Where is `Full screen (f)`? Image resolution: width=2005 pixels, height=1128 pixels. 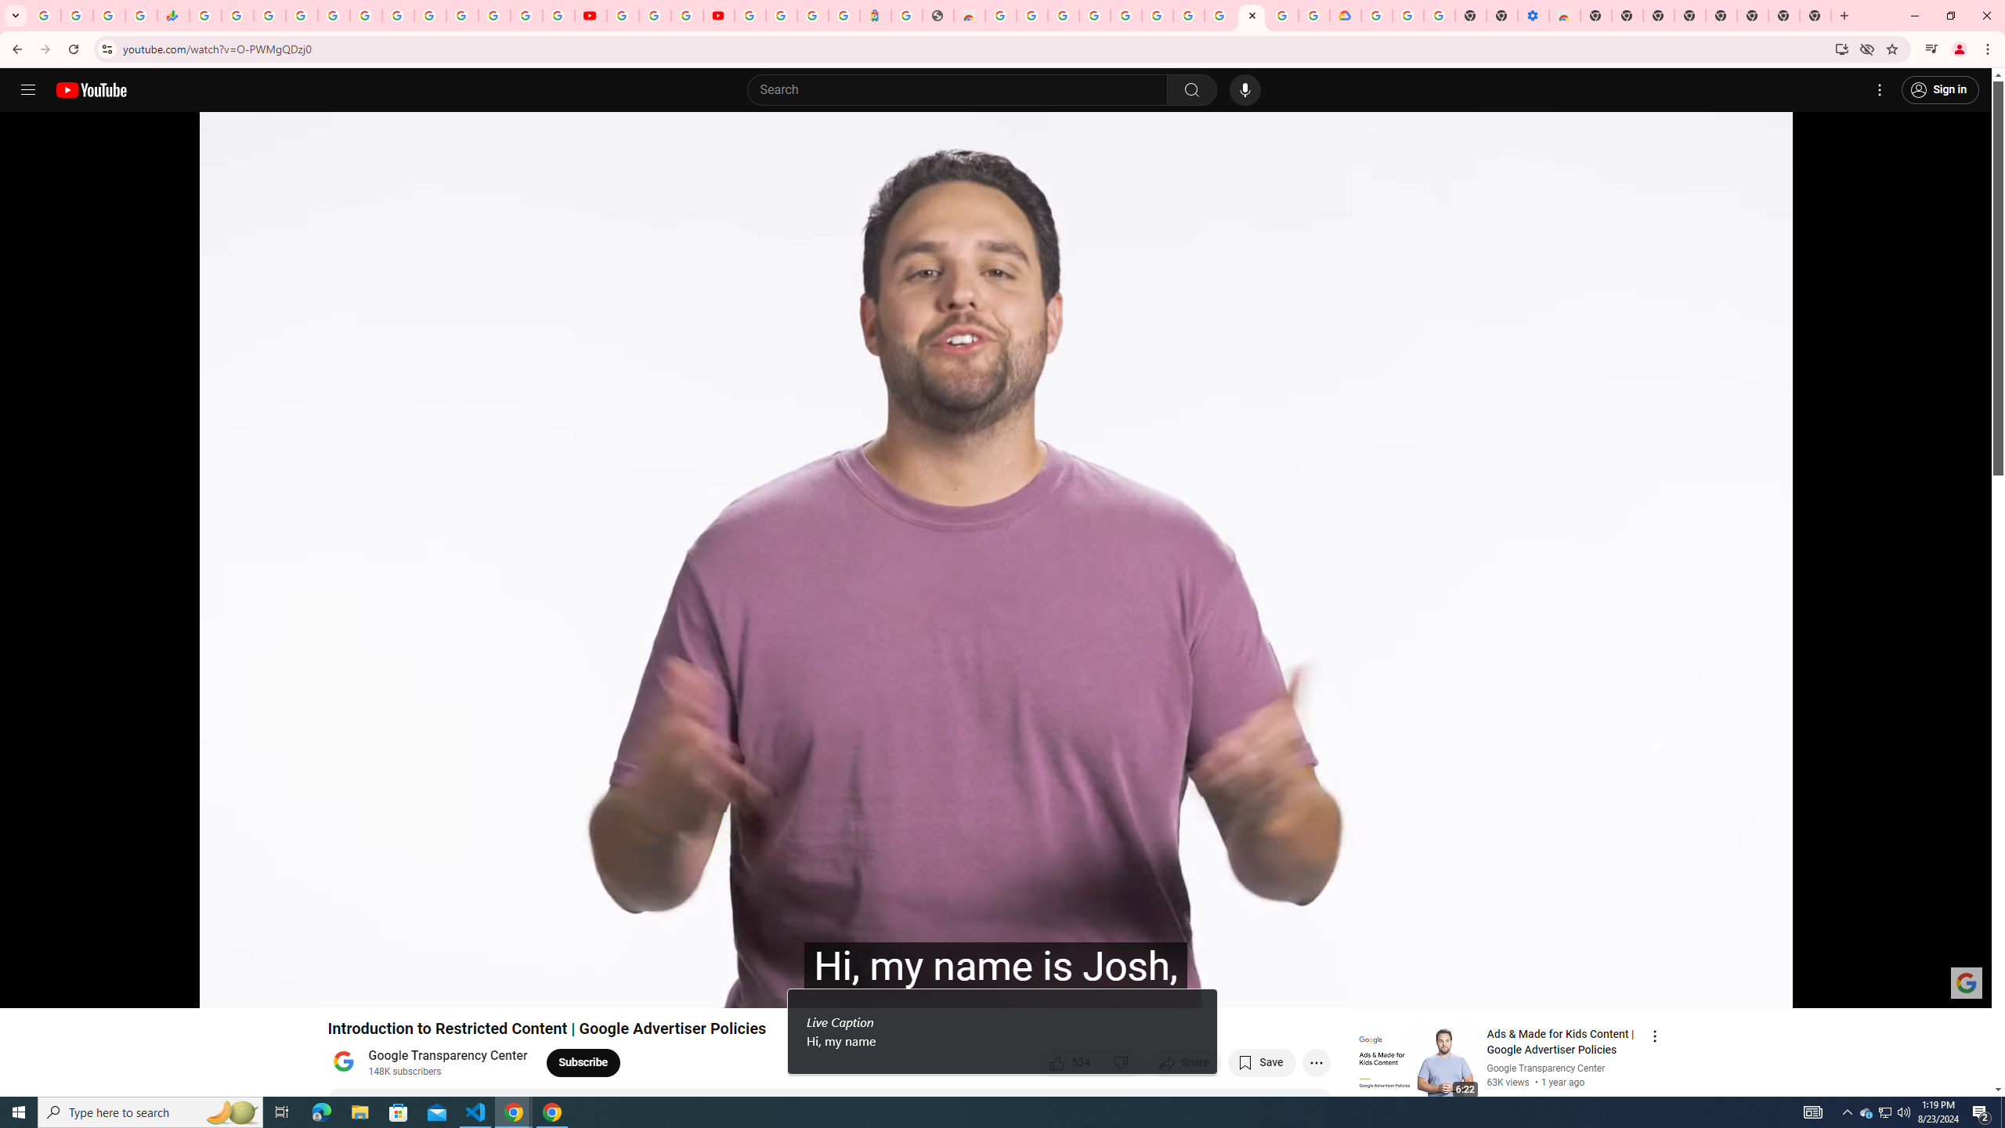 Full screen (f) is located at coordinates (1963, 989).